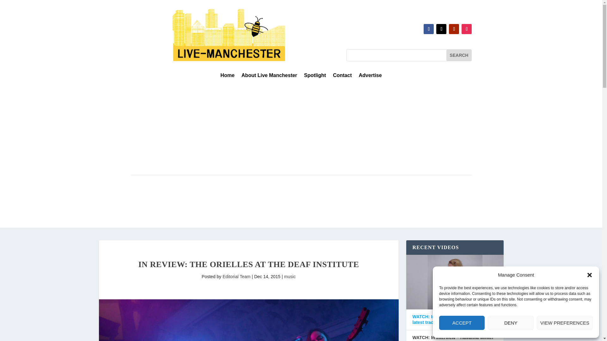  What do you see at coordinates (454, 29) in the screenshot?
I see `Follow on Youtube` at bounding box center [454, 29].